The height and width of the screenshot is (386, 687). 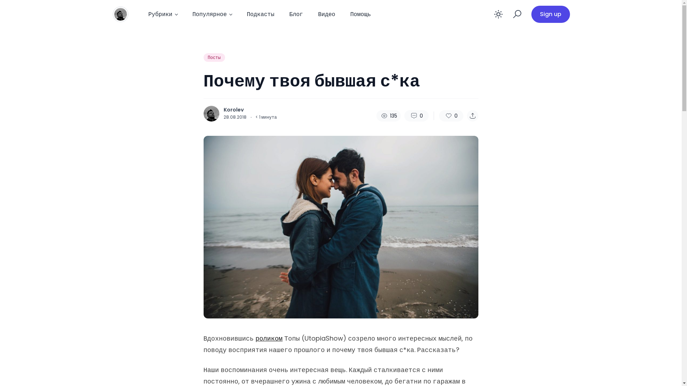 What do you see at coordinates (416, 116) in the screenshot?
I see `0` at bounding box center [416, 116].